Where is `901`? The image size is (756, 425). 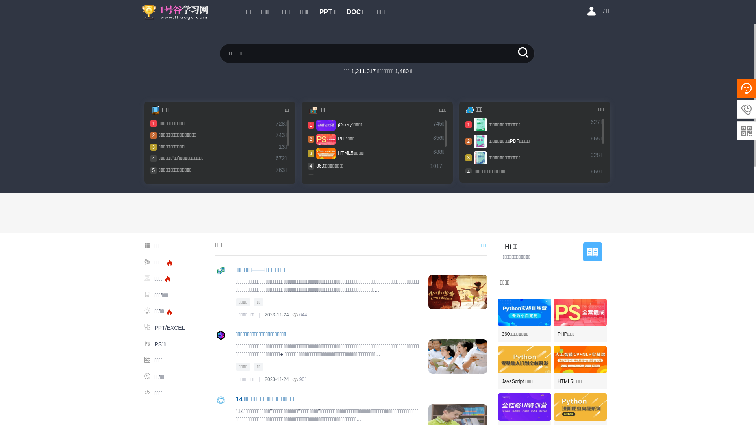
901 is located at coordinates (300, 380).